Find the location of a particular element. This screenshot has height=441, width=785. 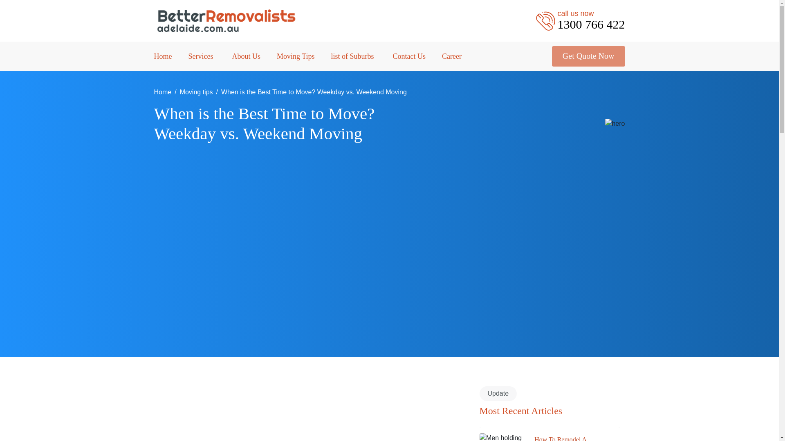

Go to Home. is located at coordinates (162, 92).